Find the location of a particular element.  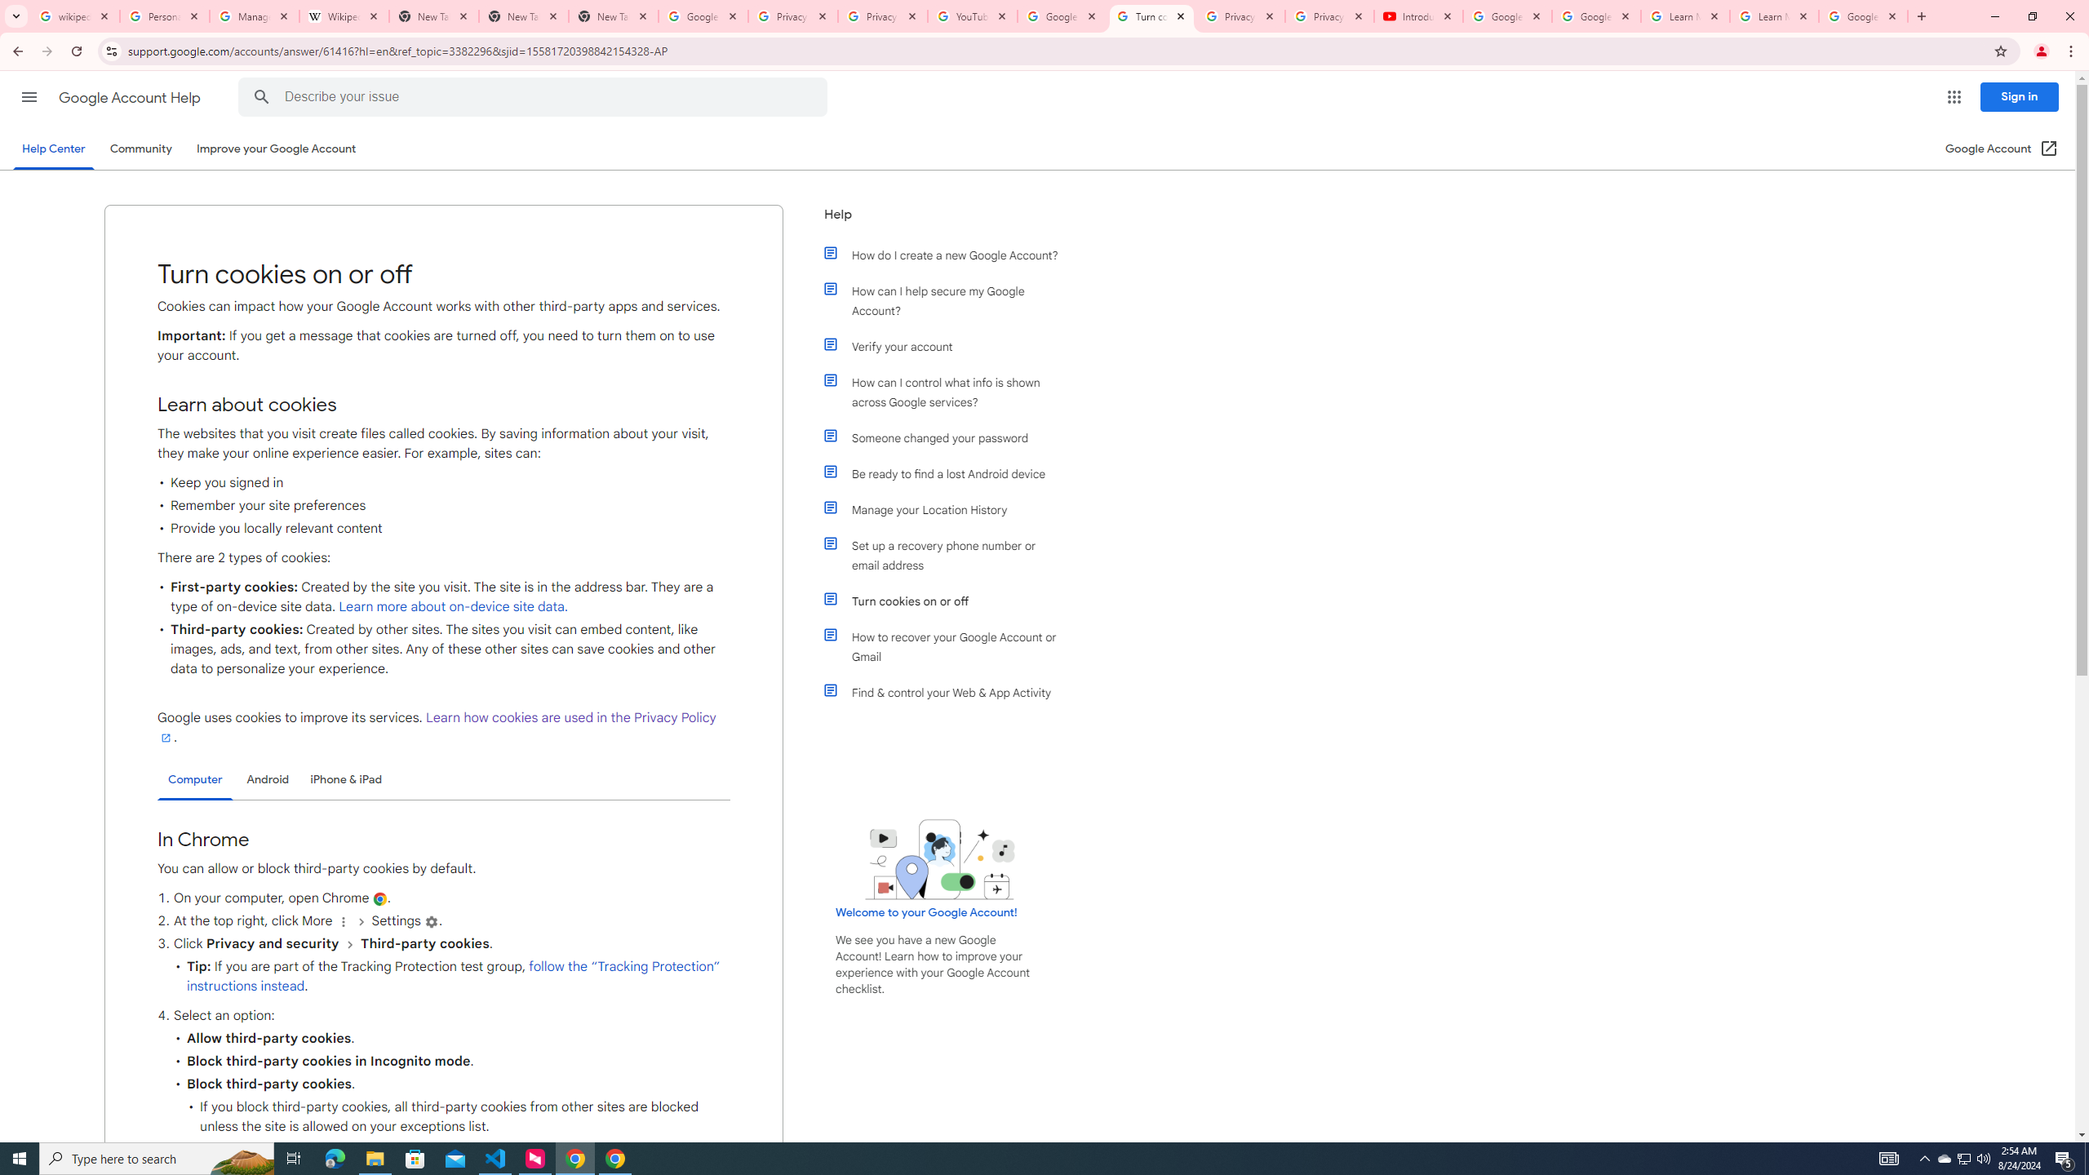

iPhone & iPad is located at coordinates (346, 779).